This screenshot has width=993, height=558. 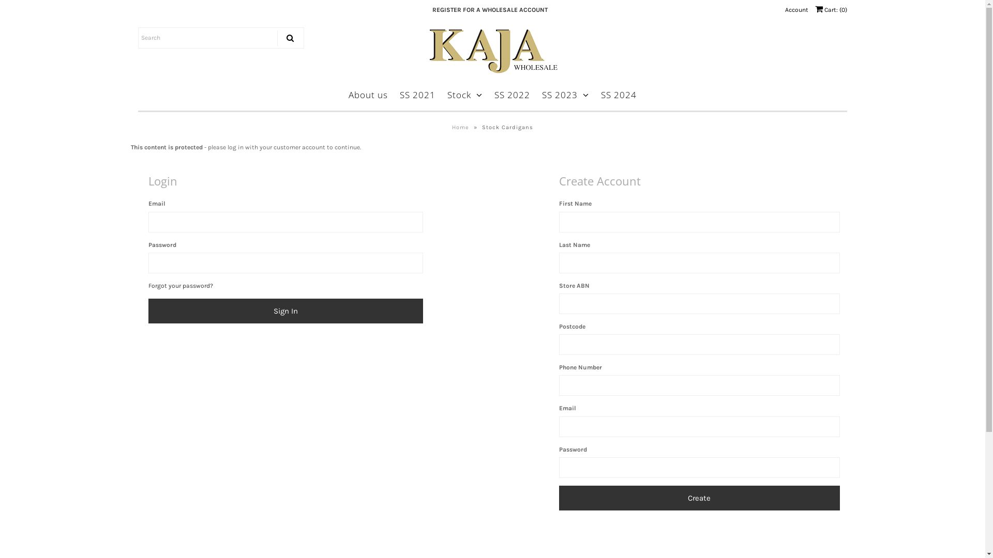 What do you see at coordinates (619, 95) in the screenshot?
I see `SS 2024` at bounding box center [619, 95].